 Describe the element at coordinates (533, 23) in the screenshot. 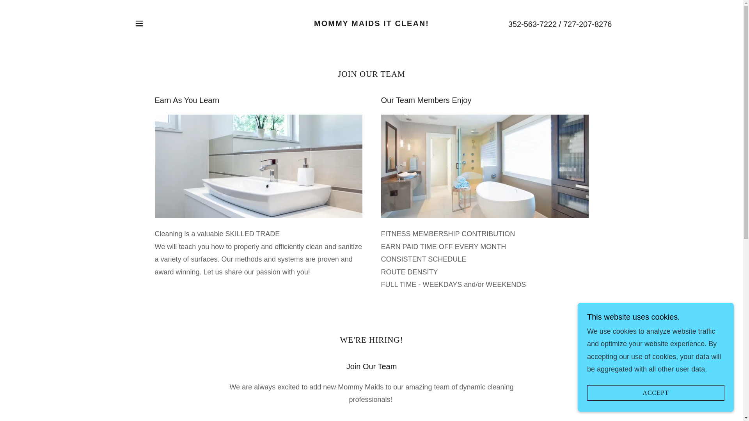

I see `352-563-7222` at that location.